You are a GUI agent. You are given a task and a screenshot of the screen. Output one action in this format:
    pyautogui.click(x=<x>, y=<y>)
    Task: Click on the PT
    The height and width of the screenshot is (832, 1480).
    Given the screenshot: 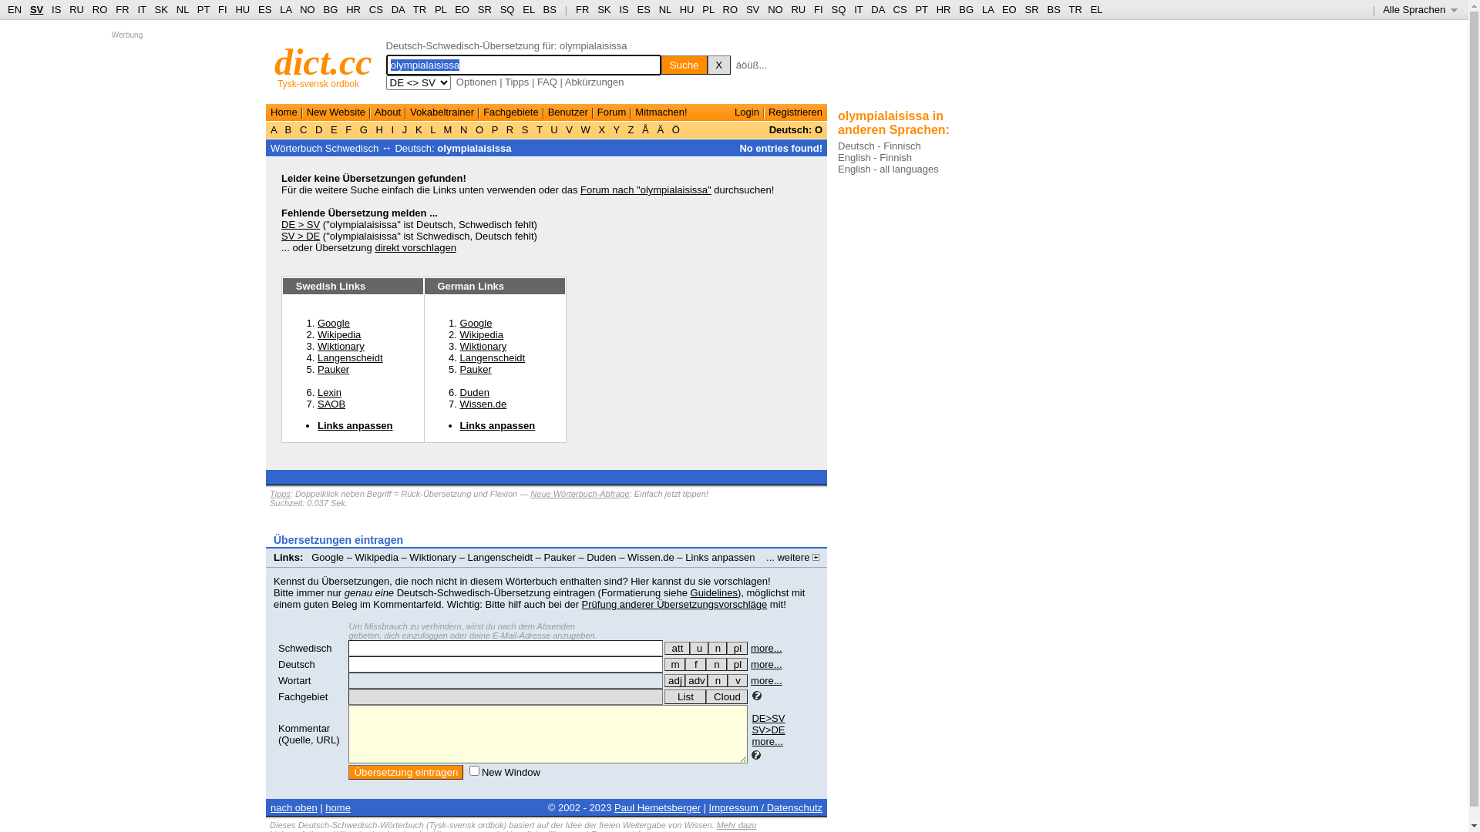 What is the action you would take?
    pyautogui.click(x=203, y=9)
    